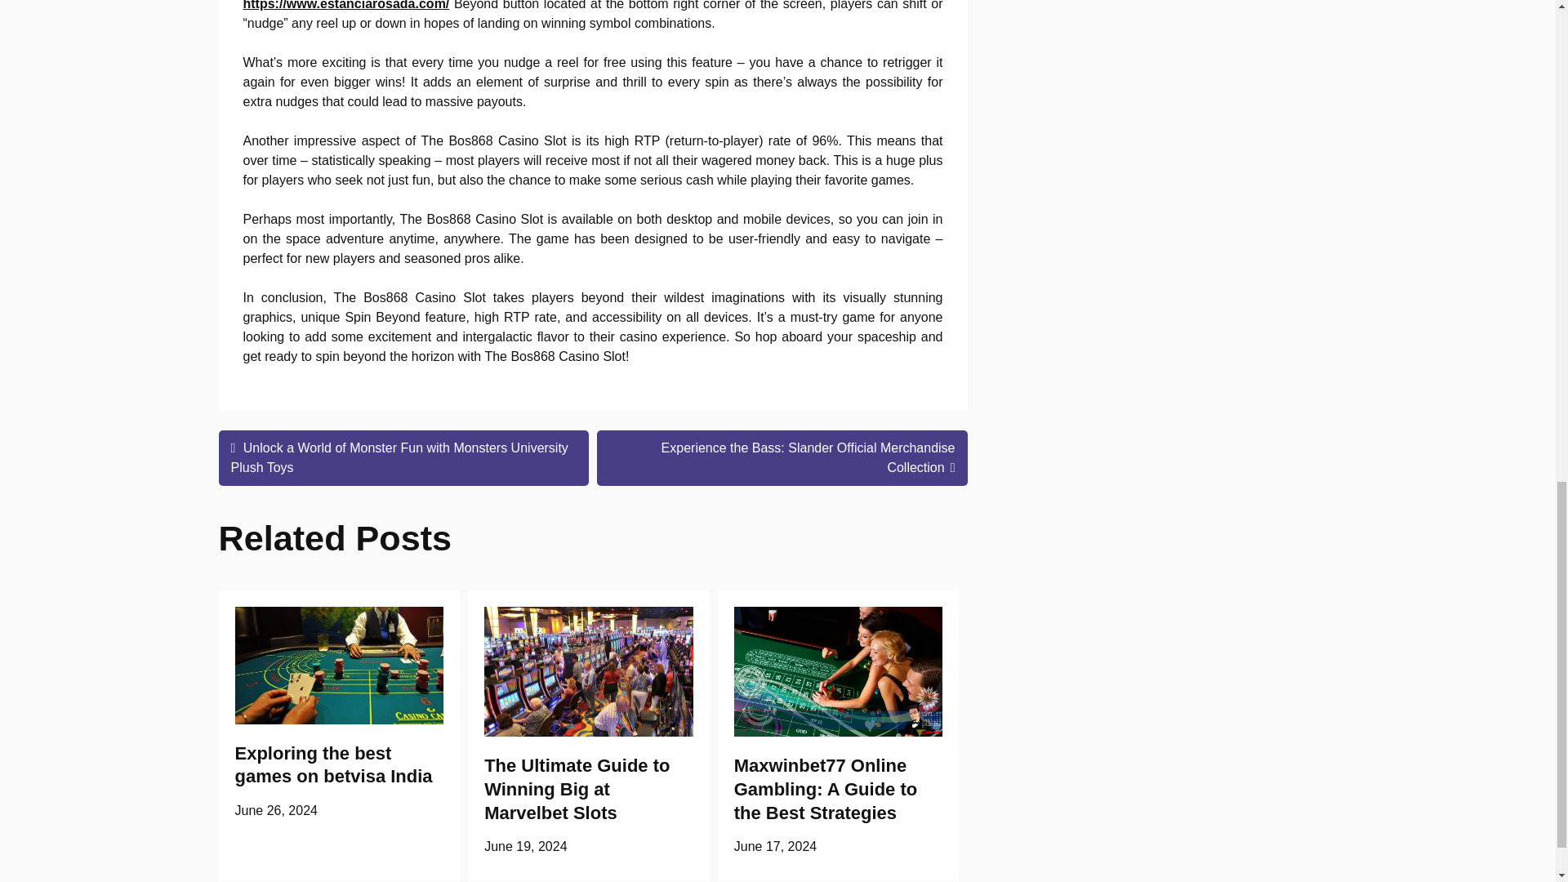  I want to click on Maxwinbet77 Online Gambling: A Guide to the Best Strategies, so click(825, 788).